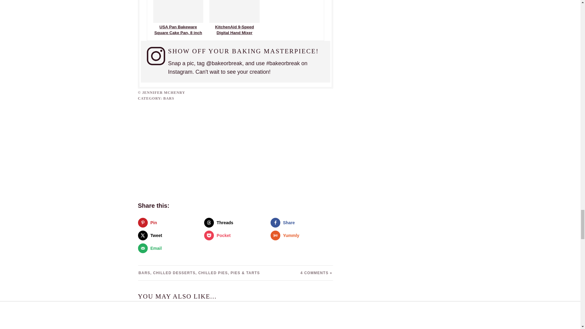 This screenshot has height=329, width=585. What do you see at coordinates (169, 222) in the screenshot?
I see `Save to Pinterest` at bounding box center [169, 222].